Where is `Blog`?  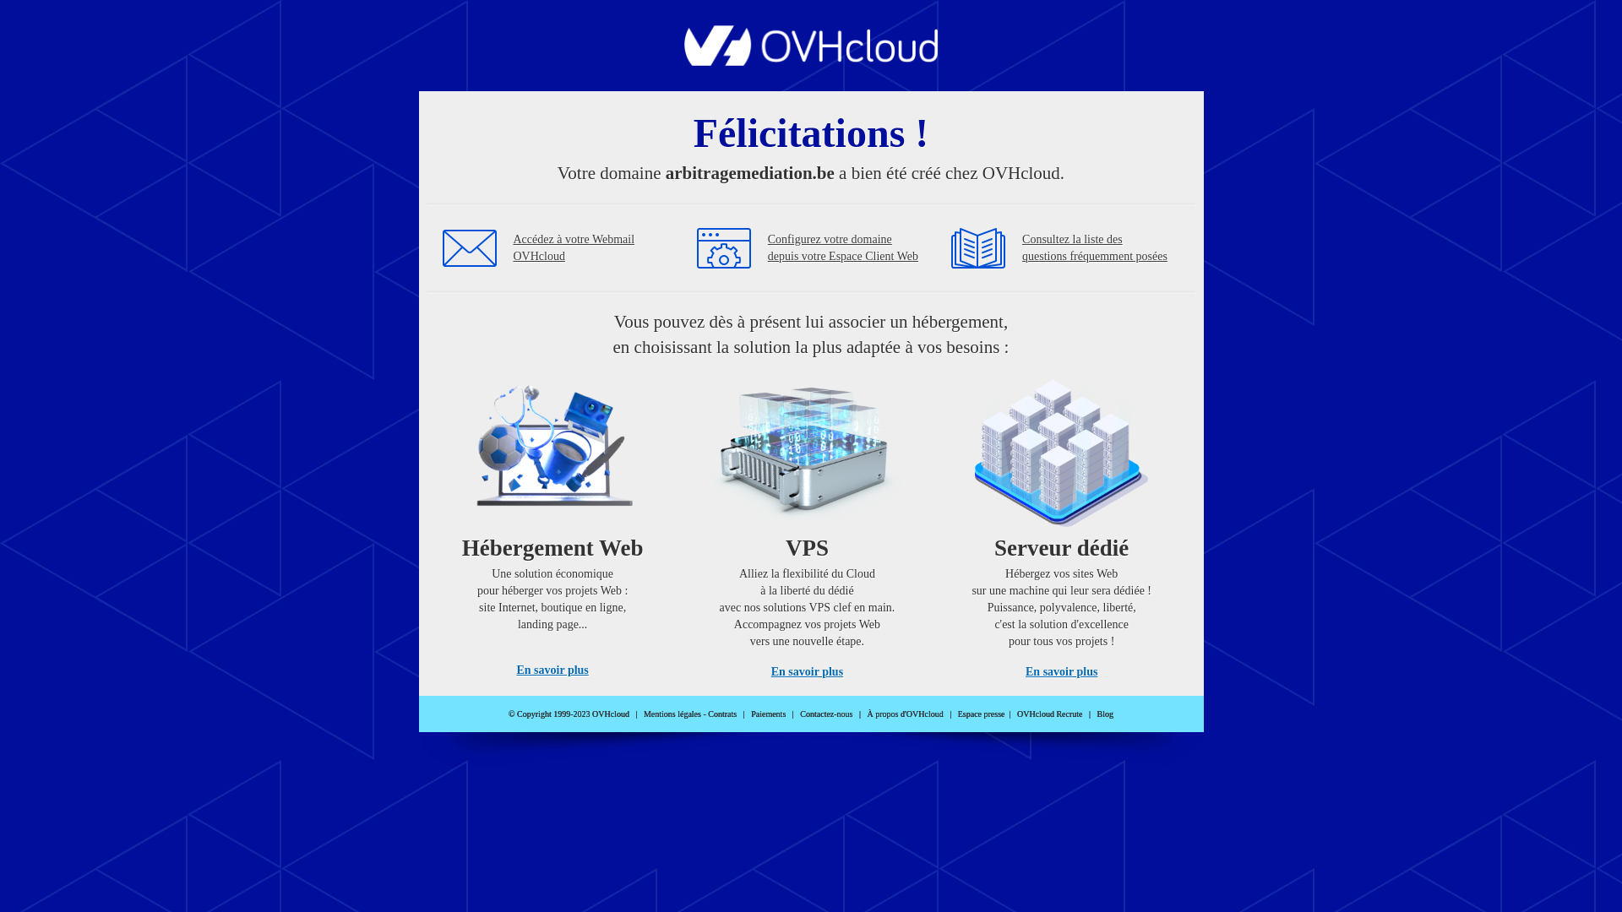
Blog is located at coordinates (1105, 714).